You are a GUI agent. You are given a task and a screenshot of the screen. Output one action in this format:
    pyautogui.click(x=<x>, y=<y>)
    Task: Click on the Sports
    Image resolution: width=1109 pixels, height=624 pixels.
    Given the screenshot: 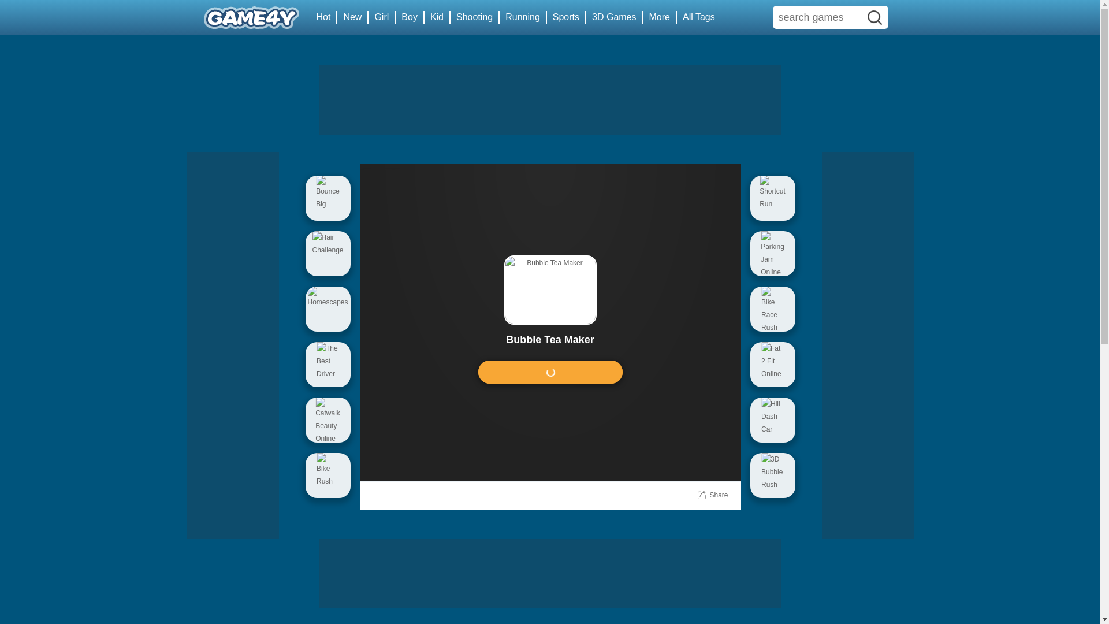 What is the action you would take?
    pyautogui.click(x=566, y=17)
    